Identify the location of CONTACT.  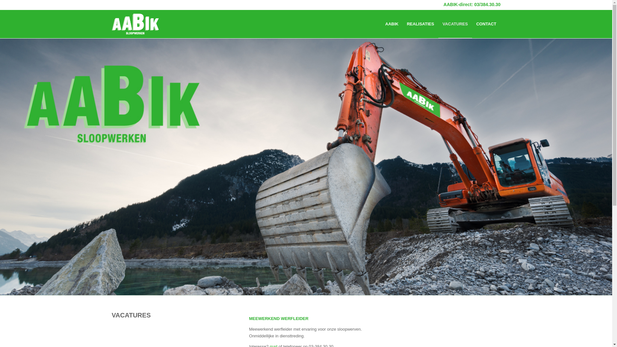
(487, 24).